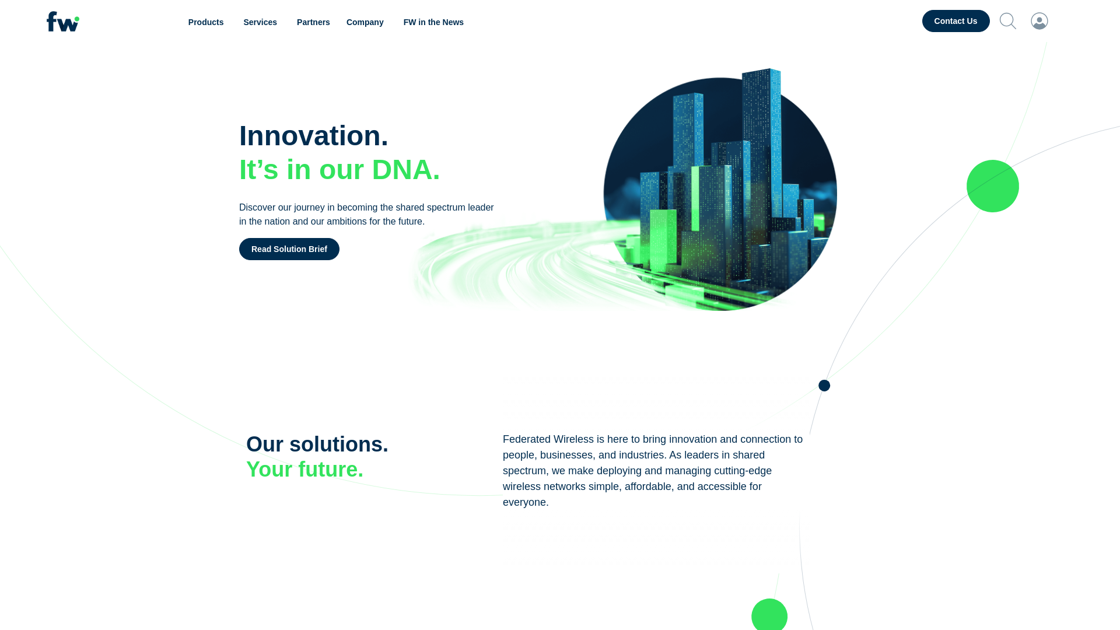  Describe the element at coordinates (956, 21) in the screenshot. I see `Contact Us` at that location.